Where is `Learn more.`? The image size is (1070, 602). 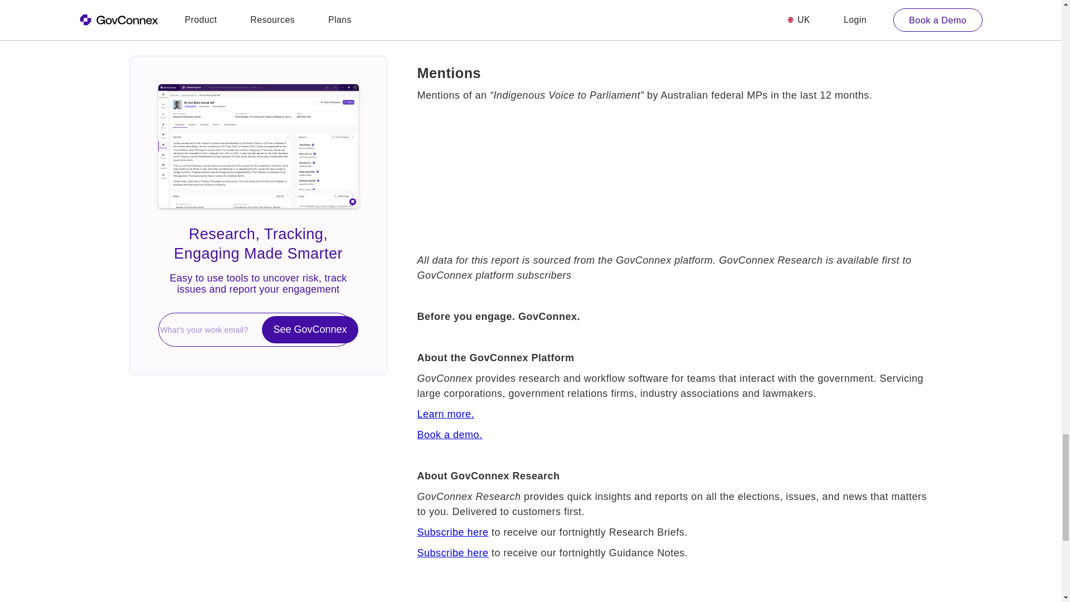 Learn more. is located at coordinates (445, 414).